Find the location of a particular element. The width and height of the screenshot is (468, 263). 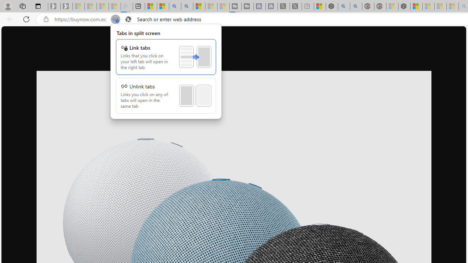

Newsletter Sign Up - Sleeping is located at coordinates (67, 7).